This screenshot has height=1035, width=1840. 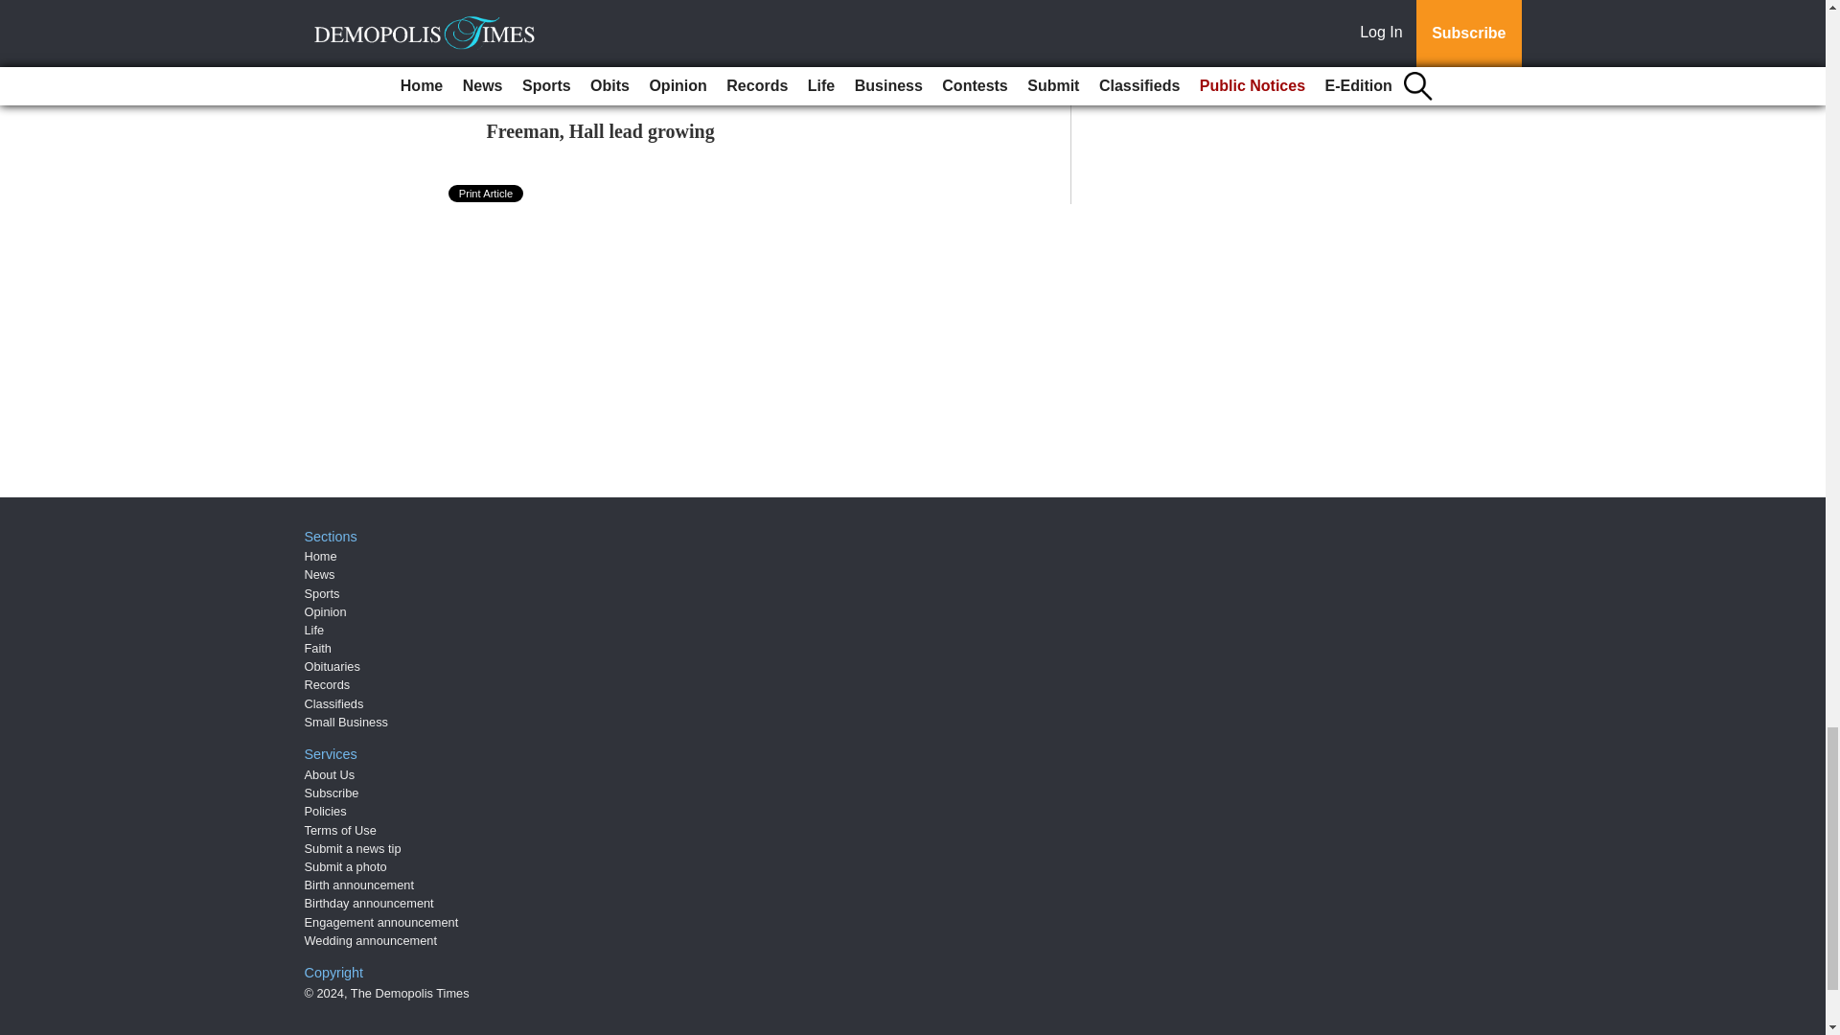 What do you see at coordinates (318, 648) in the screenshot?
I see `Faith` at bounding box center [318, 648].